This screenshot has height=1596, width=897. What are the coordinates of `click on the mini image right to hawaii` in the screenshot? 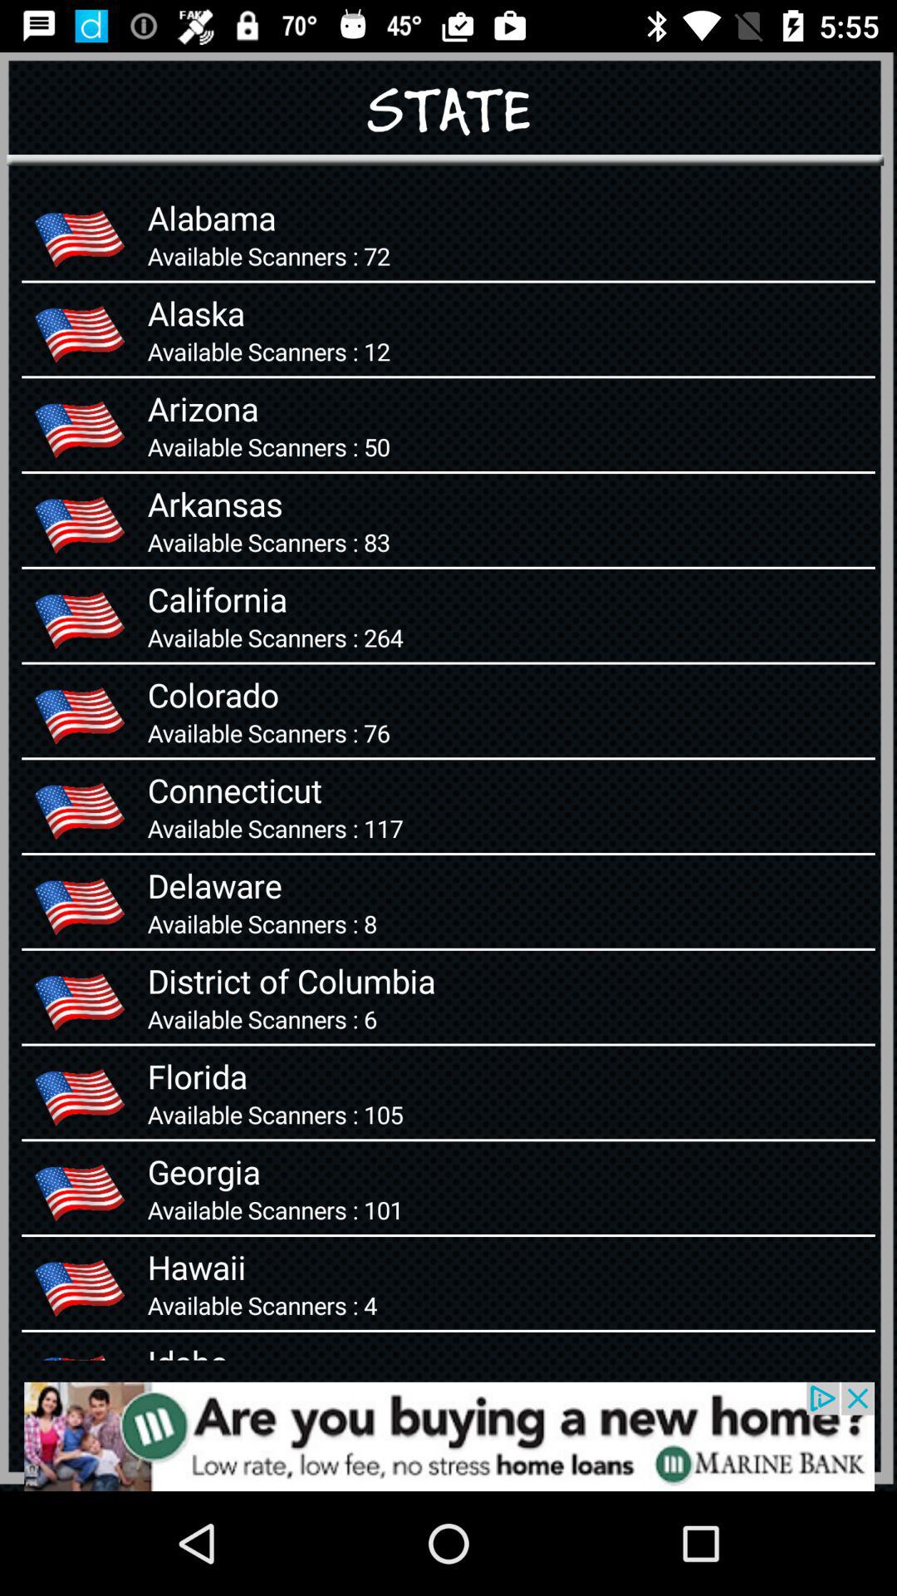 It's located at (80, 1283).